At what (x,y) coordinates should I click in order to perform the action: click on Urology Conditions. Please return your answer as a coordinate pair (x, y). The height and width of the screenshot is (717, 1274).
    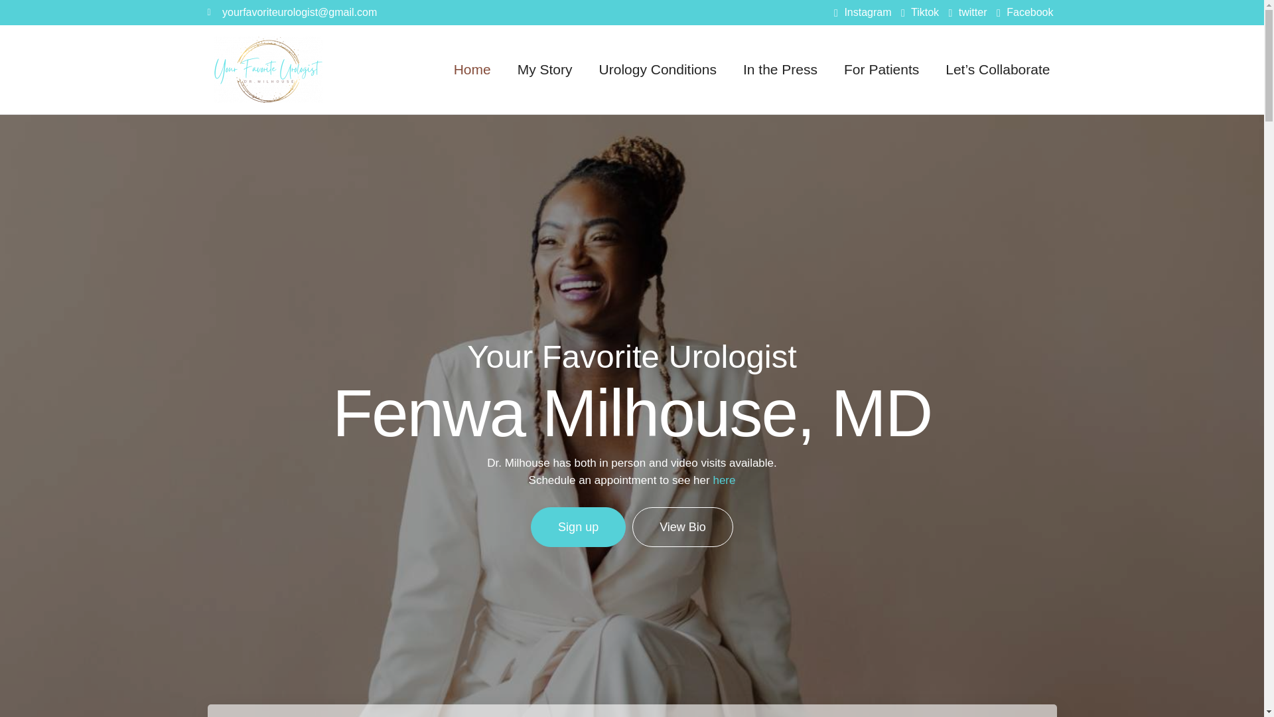
    Looking at the image, I should click on (657, 69).